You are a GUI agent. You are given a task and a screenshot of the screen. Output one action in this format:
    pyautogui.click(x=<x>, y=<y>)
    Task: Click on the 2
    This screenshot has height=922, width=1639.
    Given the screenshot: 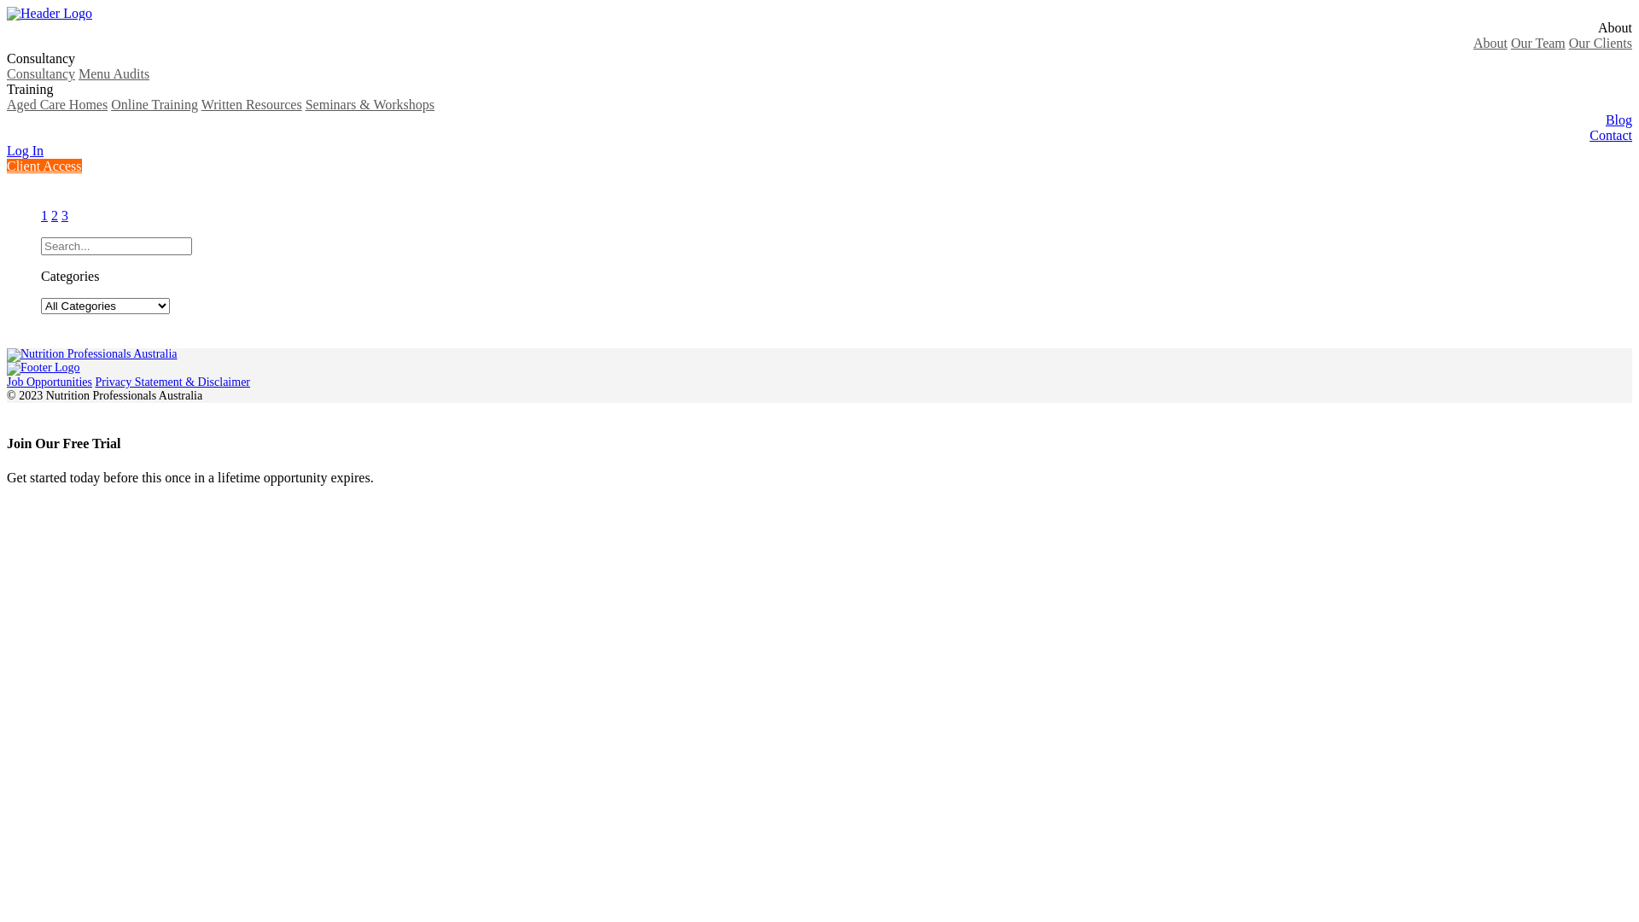 What is the action you would take?
    pyautogui.click(x=55, y=215)
    